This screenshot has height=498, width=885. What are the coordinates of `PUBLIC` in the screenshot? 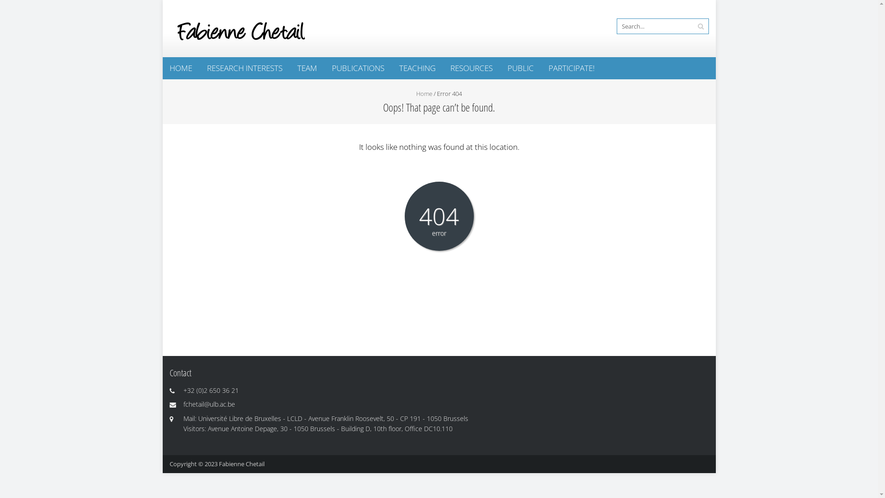 It's located at (521, 68).